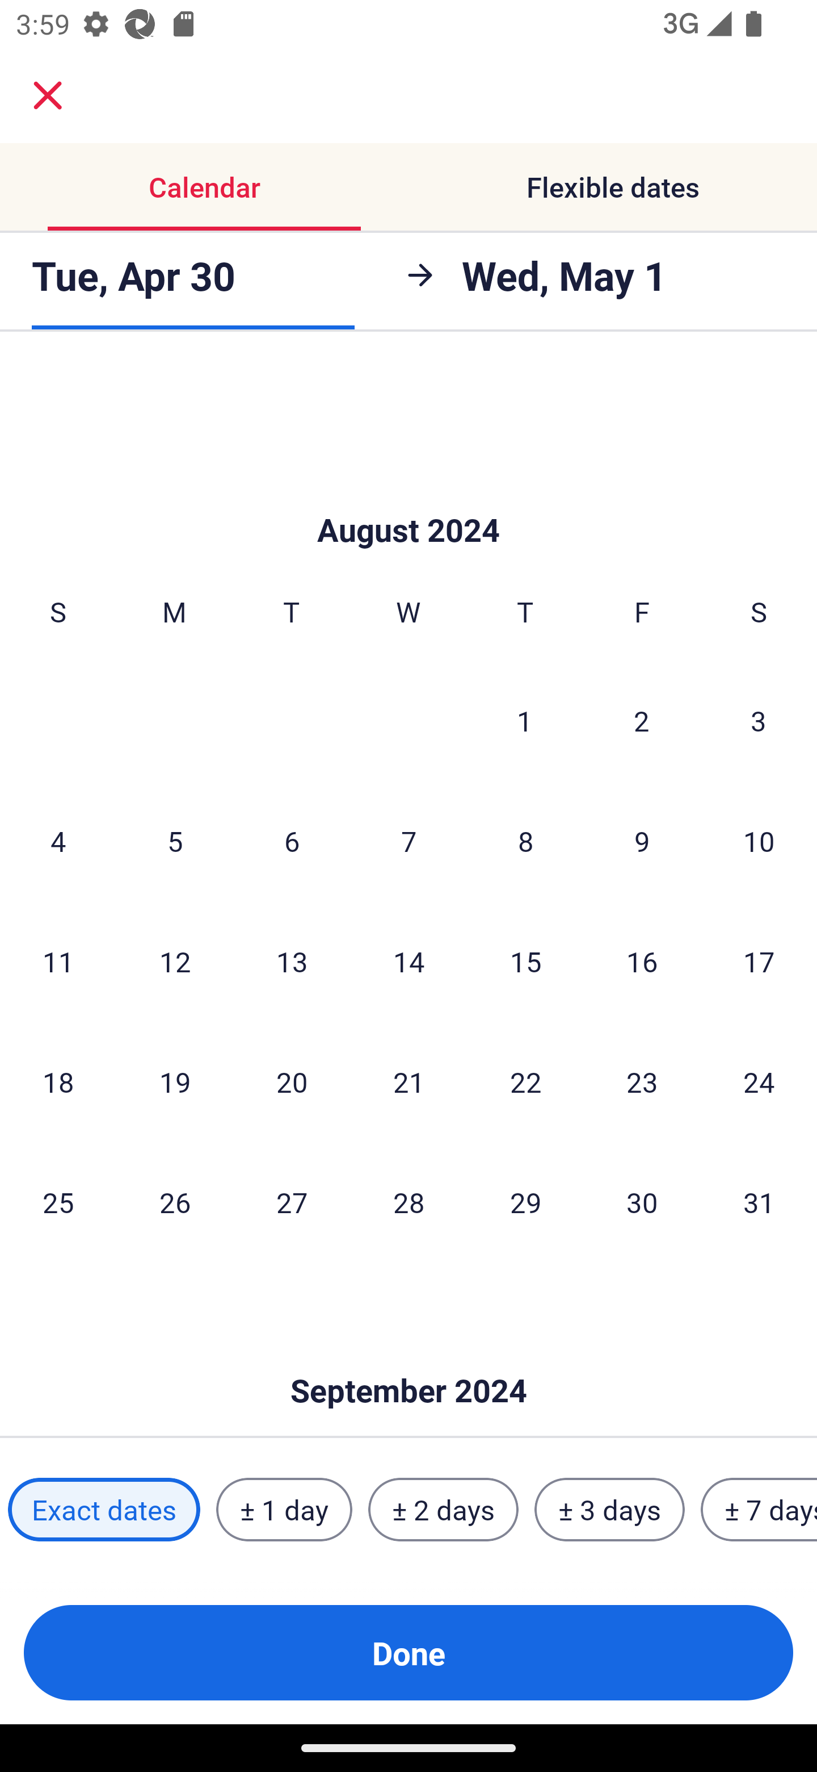 Image resolution: width=817 pixels, height=1772 pixels. Describe the element at coordinates (525, 1202) in the screenshot. I see `29 Thursday, August 29, 2024` at that location.